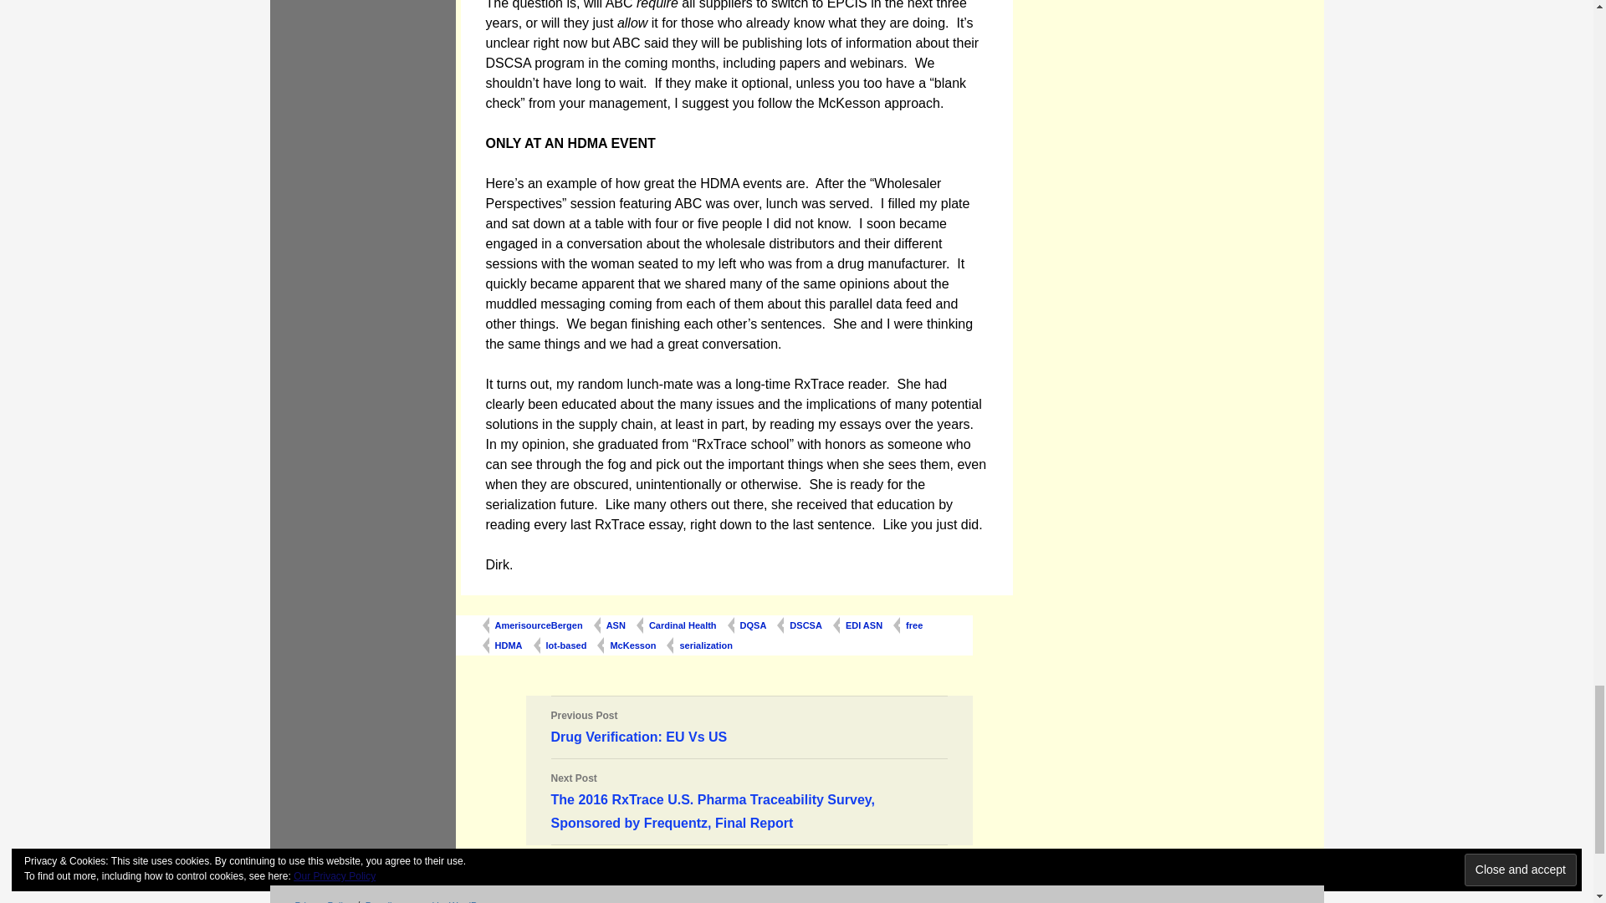 Image resolution: width=1606 pixels, height=903 pixels. Describe the element at coordinates (863, 625) in the screenshot. I see `EDI ASN` at that location.